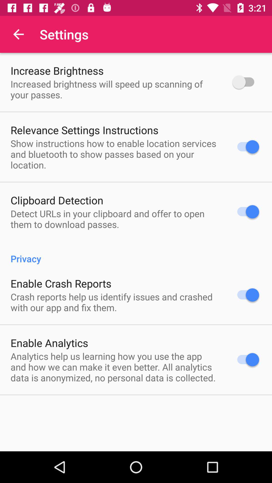  Describe the element at coordinates (18, 34) in the screenshot. I see `open the app to the left of the settings icon` at that location.